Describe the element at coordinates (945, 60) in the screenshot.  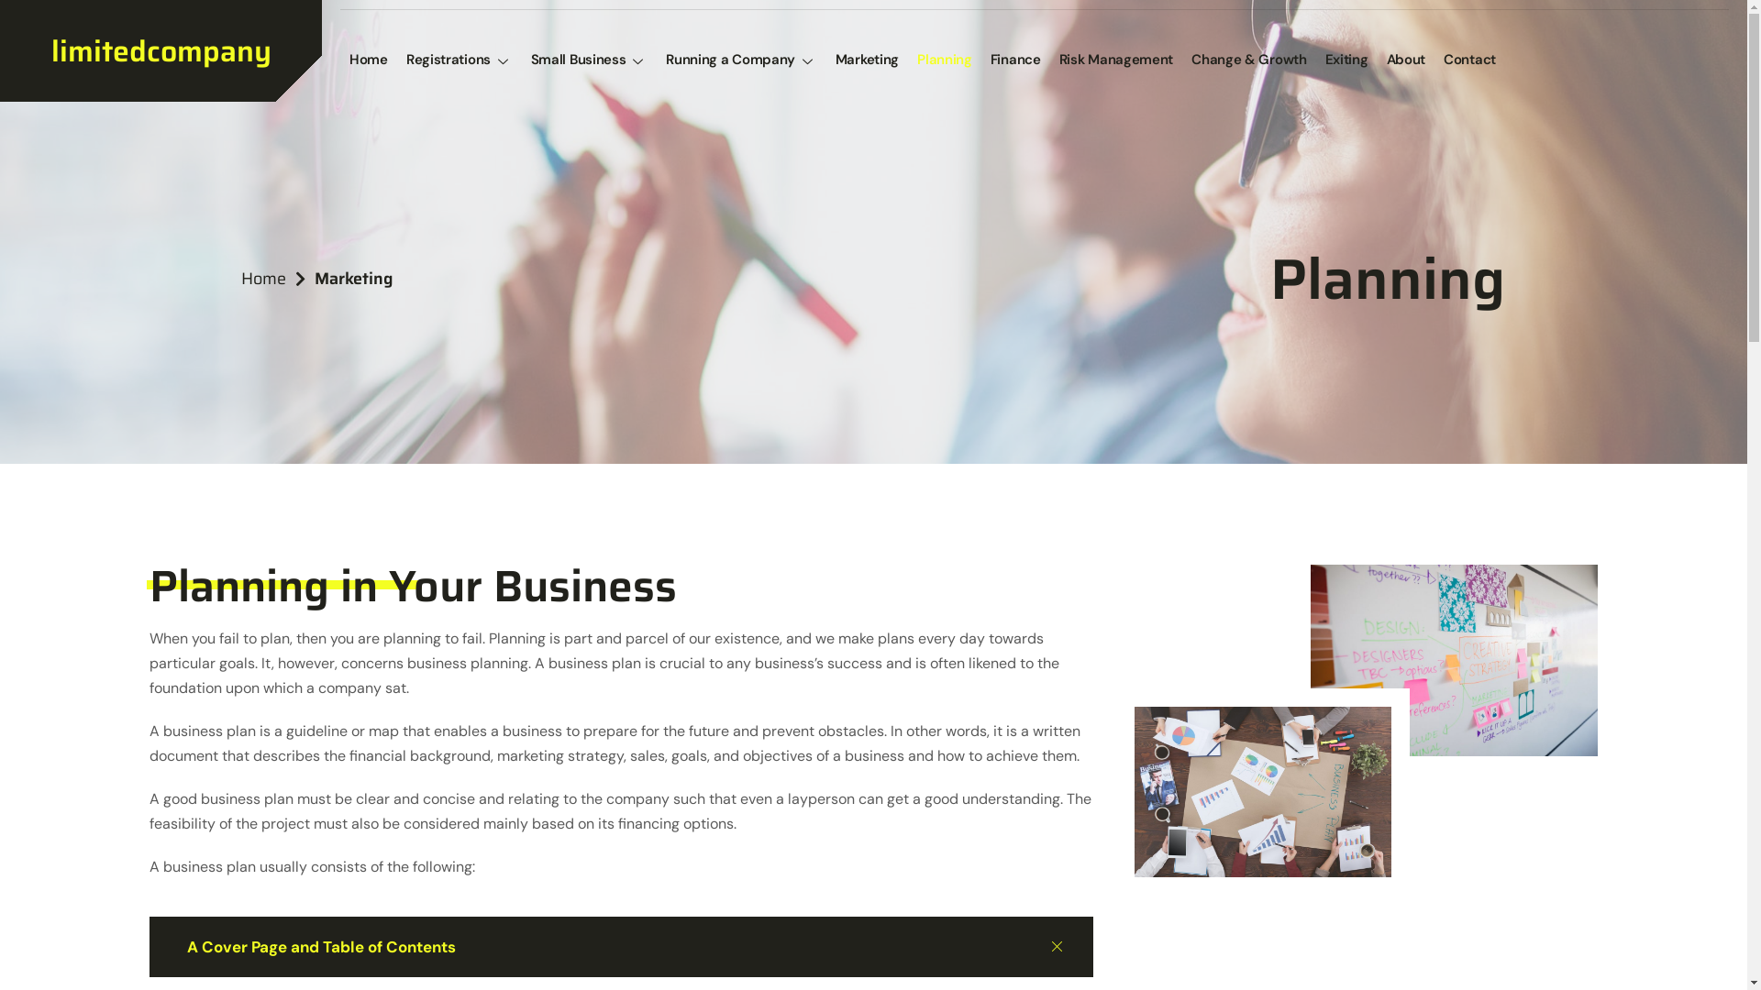
I see `Planning` at that location.